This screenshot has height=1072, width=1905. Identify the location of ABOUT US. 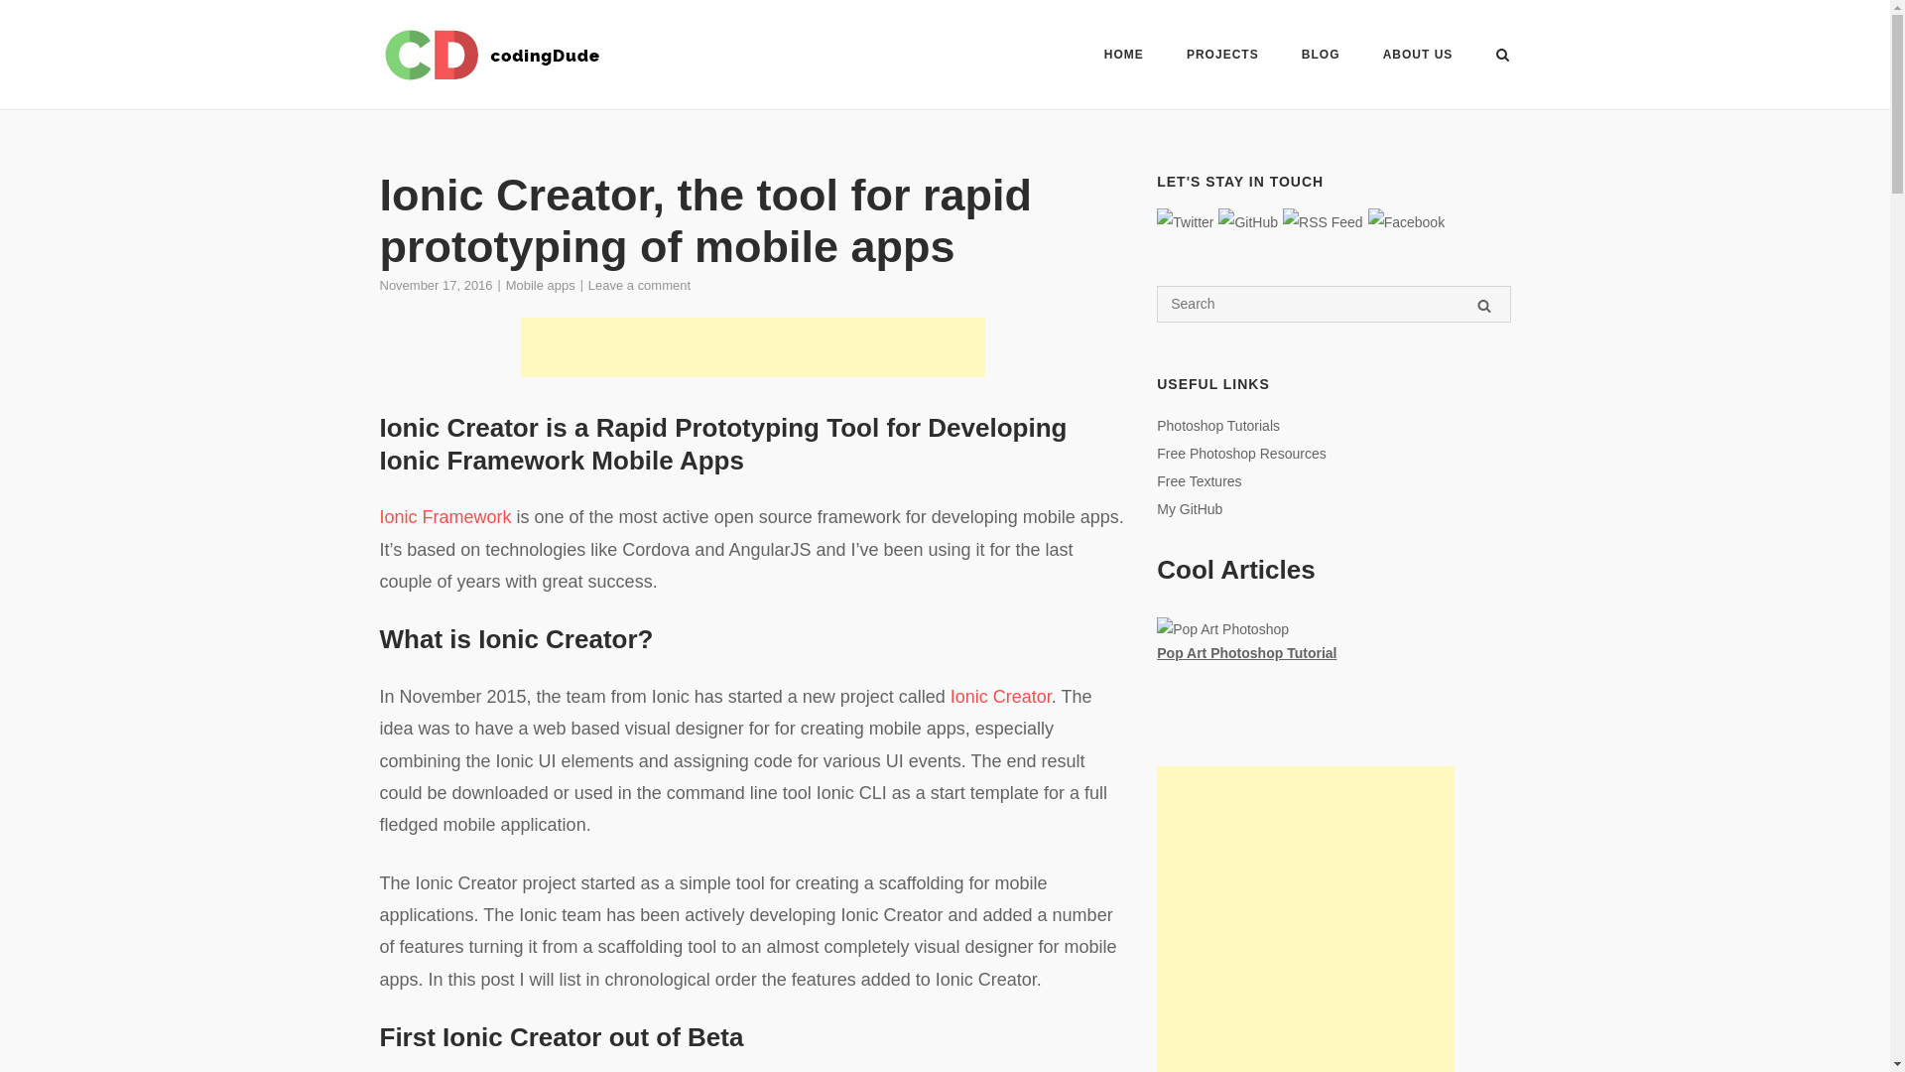
(1417, 58).